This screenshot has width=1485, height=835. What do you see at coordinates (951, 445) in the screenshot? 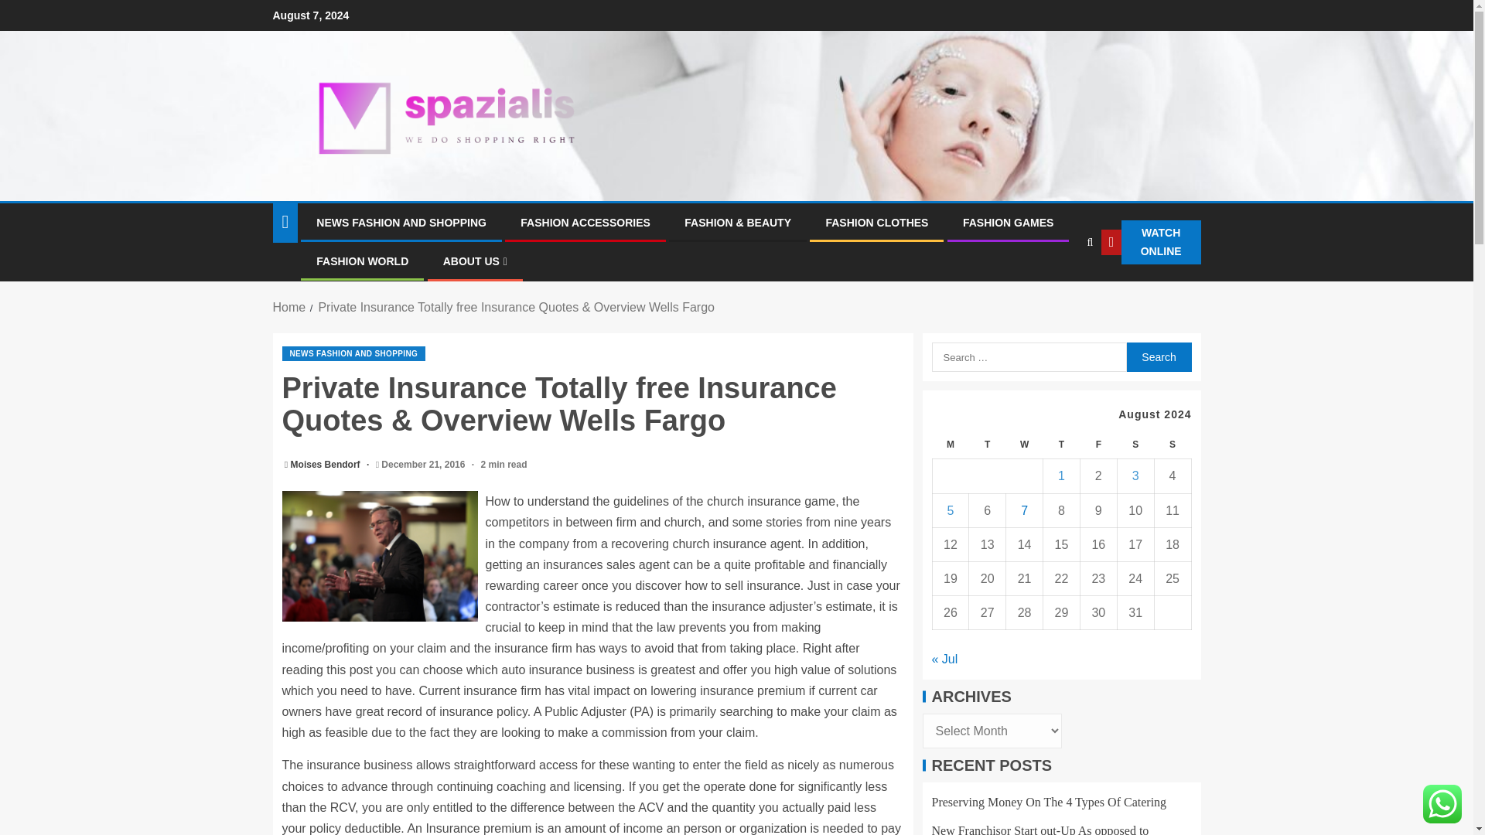
I see `Monday` at bounding box center [951, 445].